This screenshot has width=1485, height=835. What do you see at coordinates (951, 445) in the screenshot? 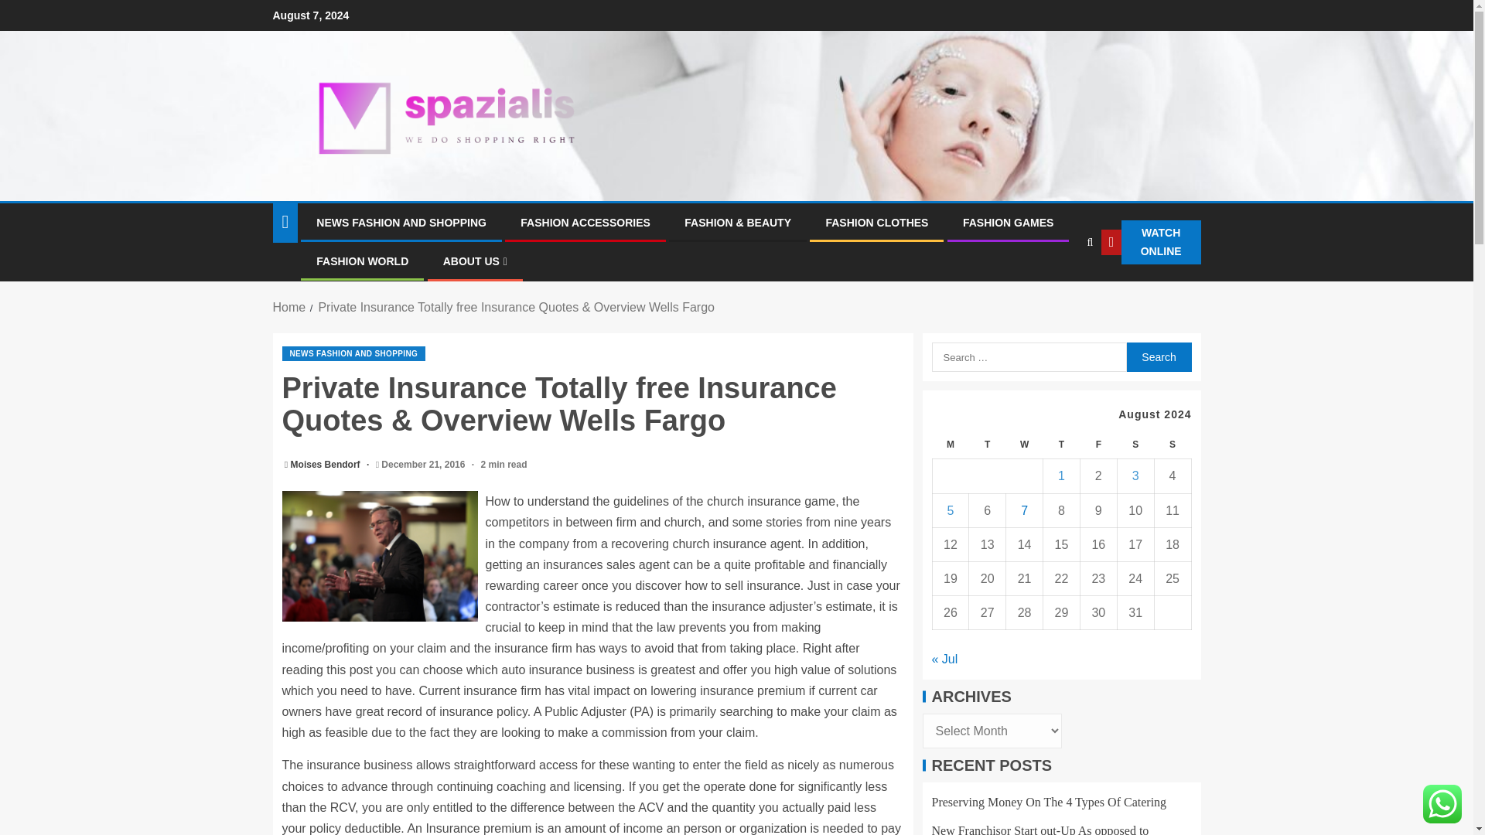
I see `Monday` at bounding box center [951, 445].